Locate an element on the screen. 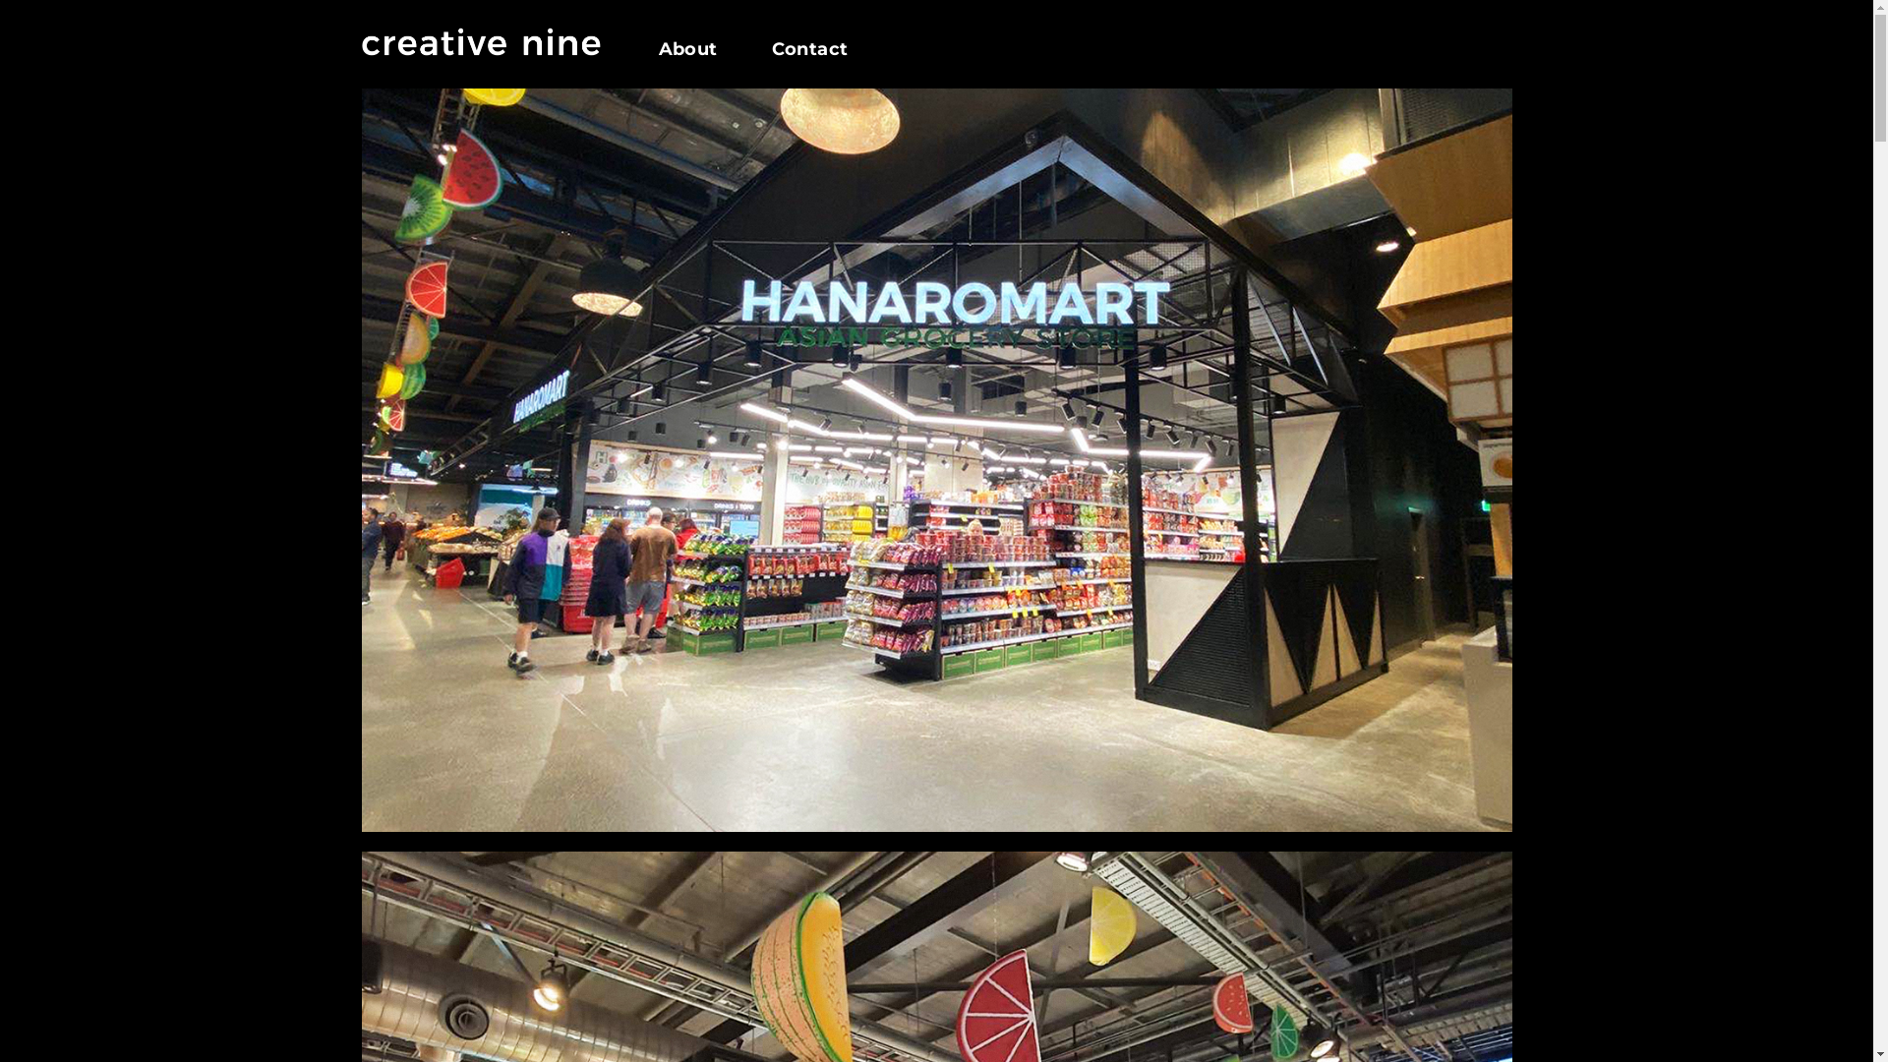  Creative 9 is located at coordinates (482, 43).